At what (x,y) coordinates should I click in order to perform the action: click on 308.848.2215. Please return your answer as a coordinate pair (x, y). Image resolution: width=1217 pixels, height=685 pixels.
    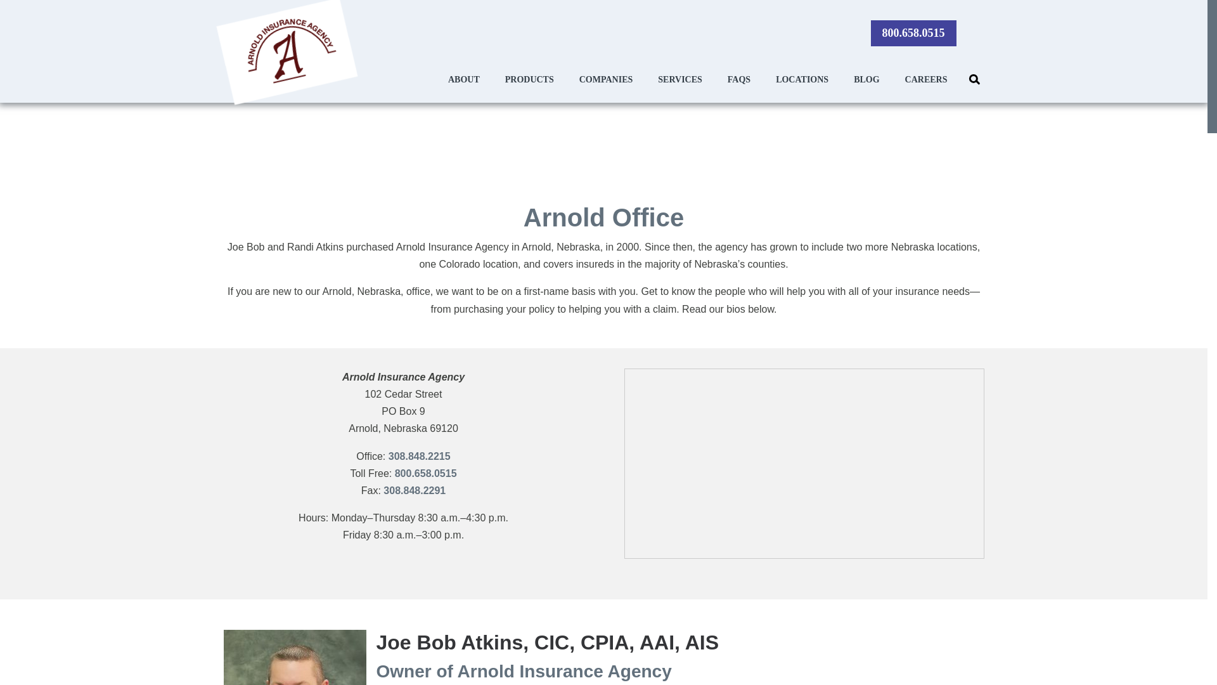
    Looking at the image, I should click on (419, 455).